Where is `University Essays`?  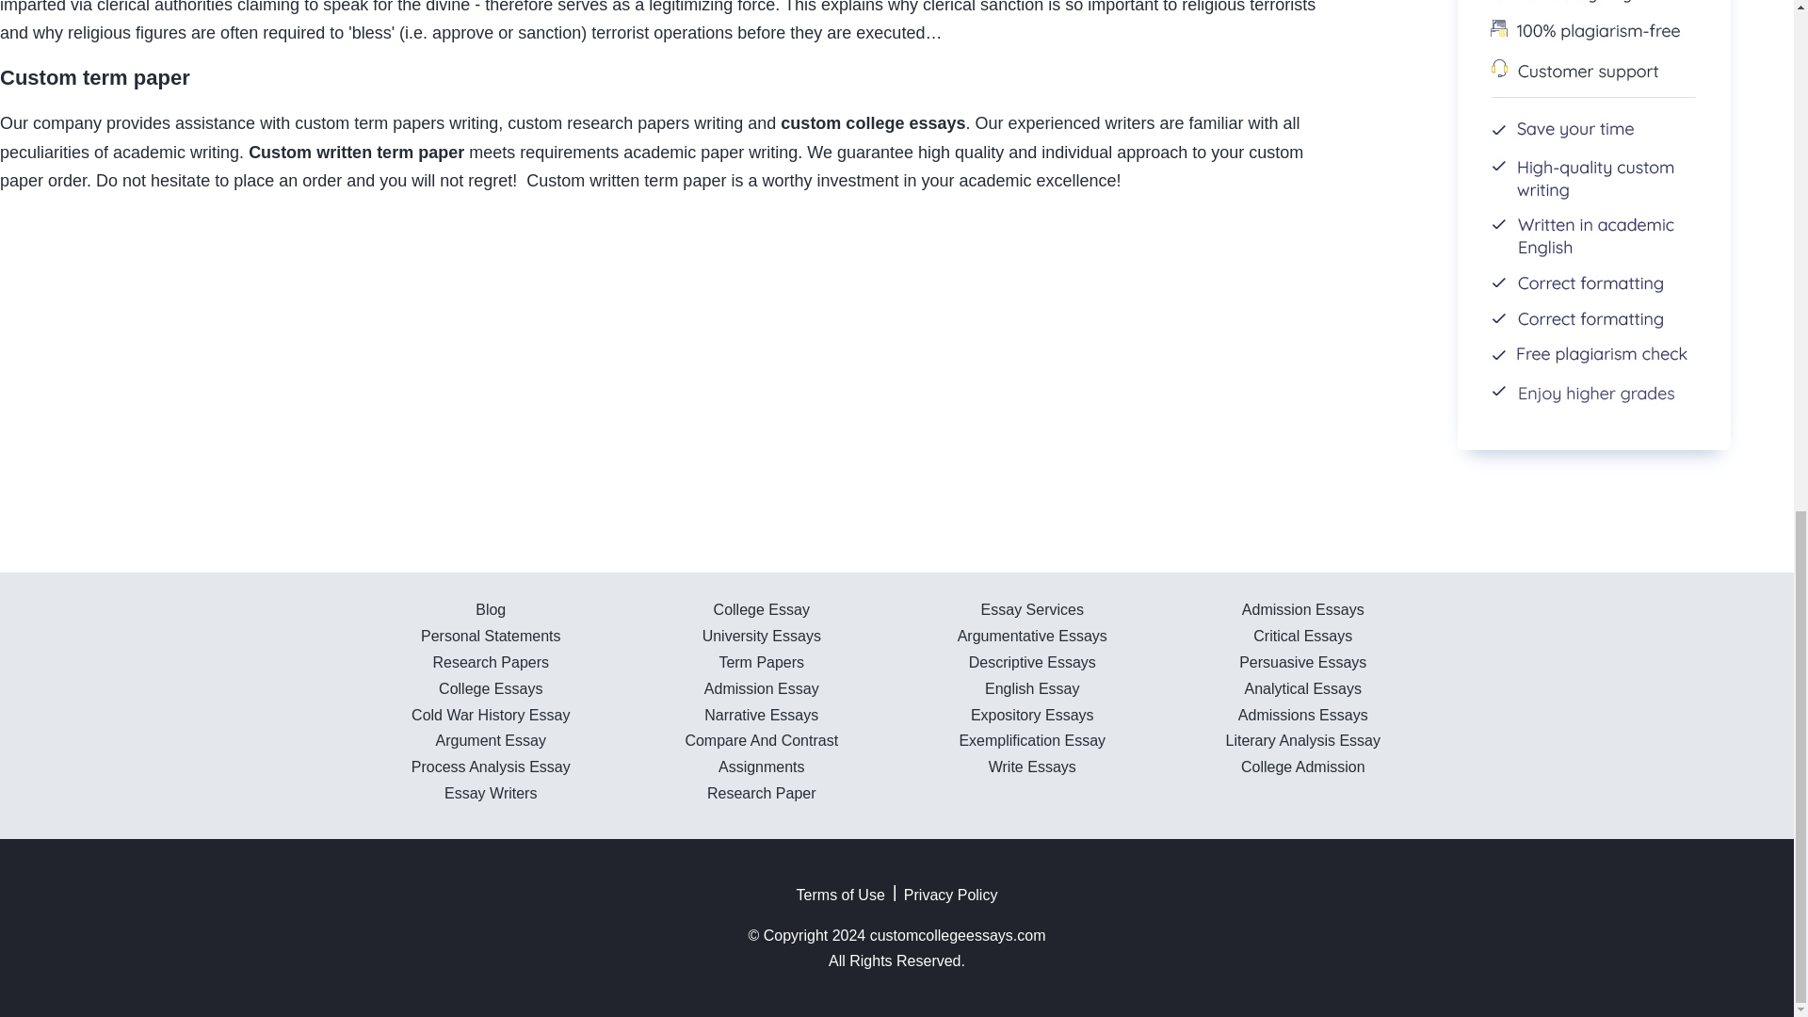 University Essays is located at coordinates (761, 636).